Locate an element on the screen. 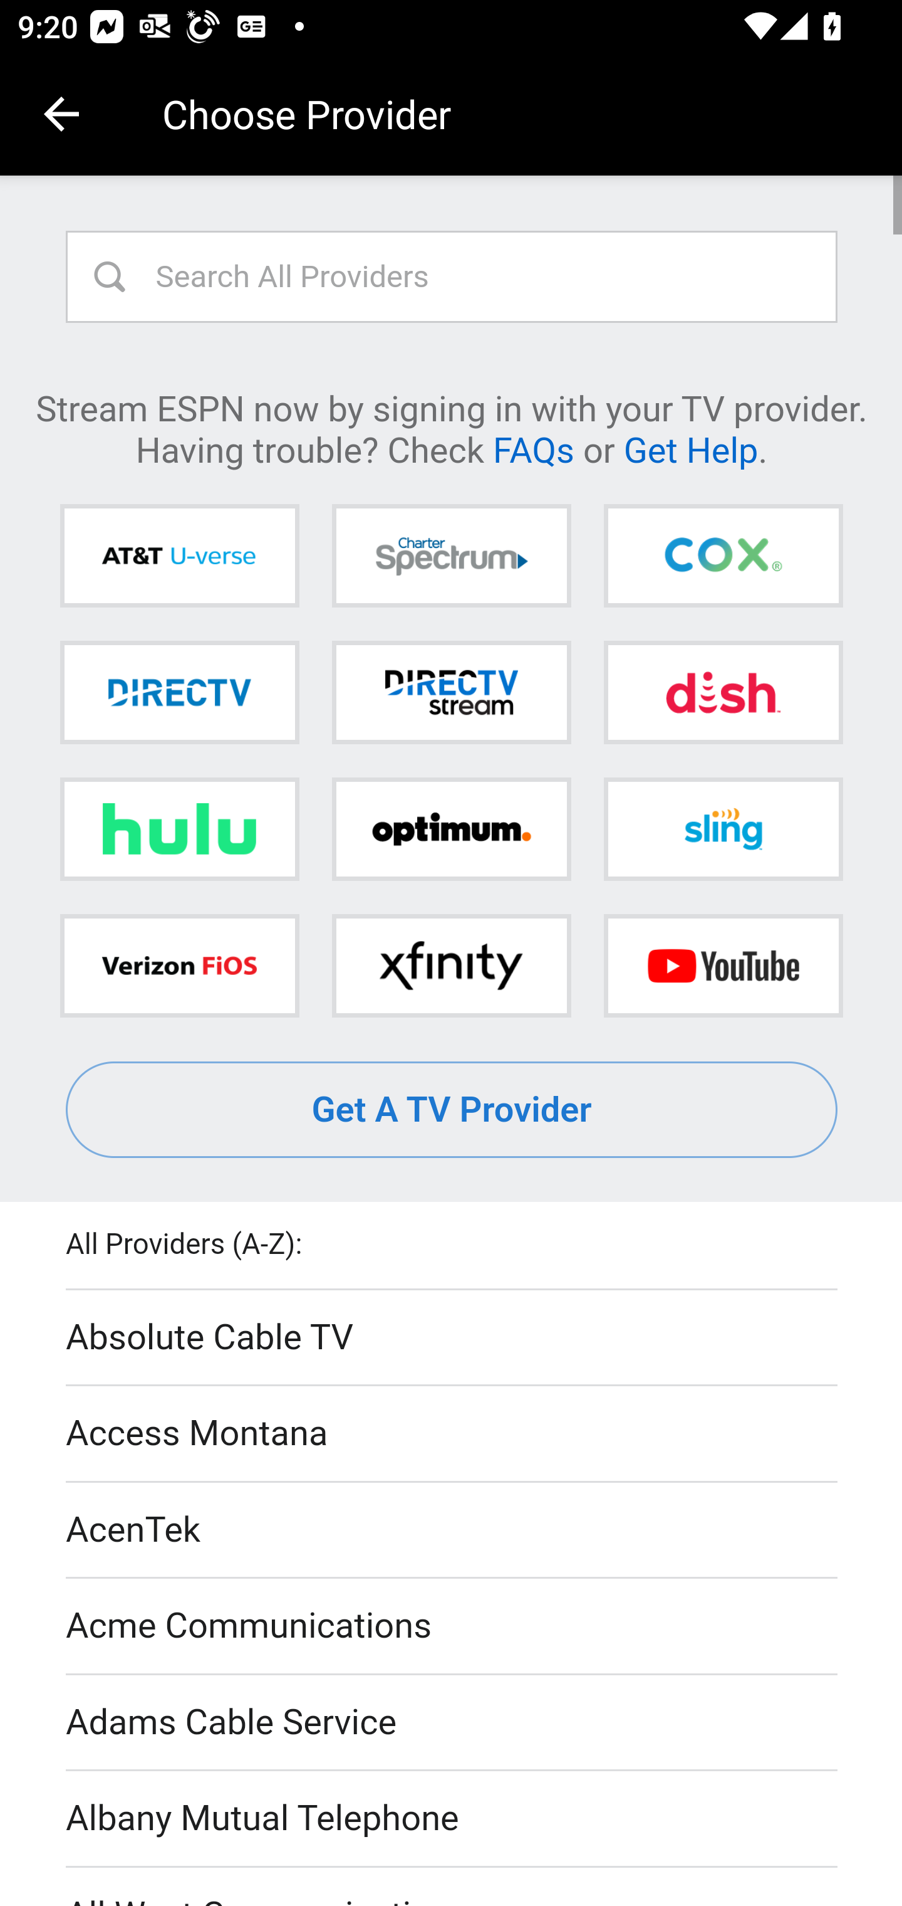 The width and height of the screenshot is (902, 1906). Verizon FiOS is located at coordinates (179, 966).